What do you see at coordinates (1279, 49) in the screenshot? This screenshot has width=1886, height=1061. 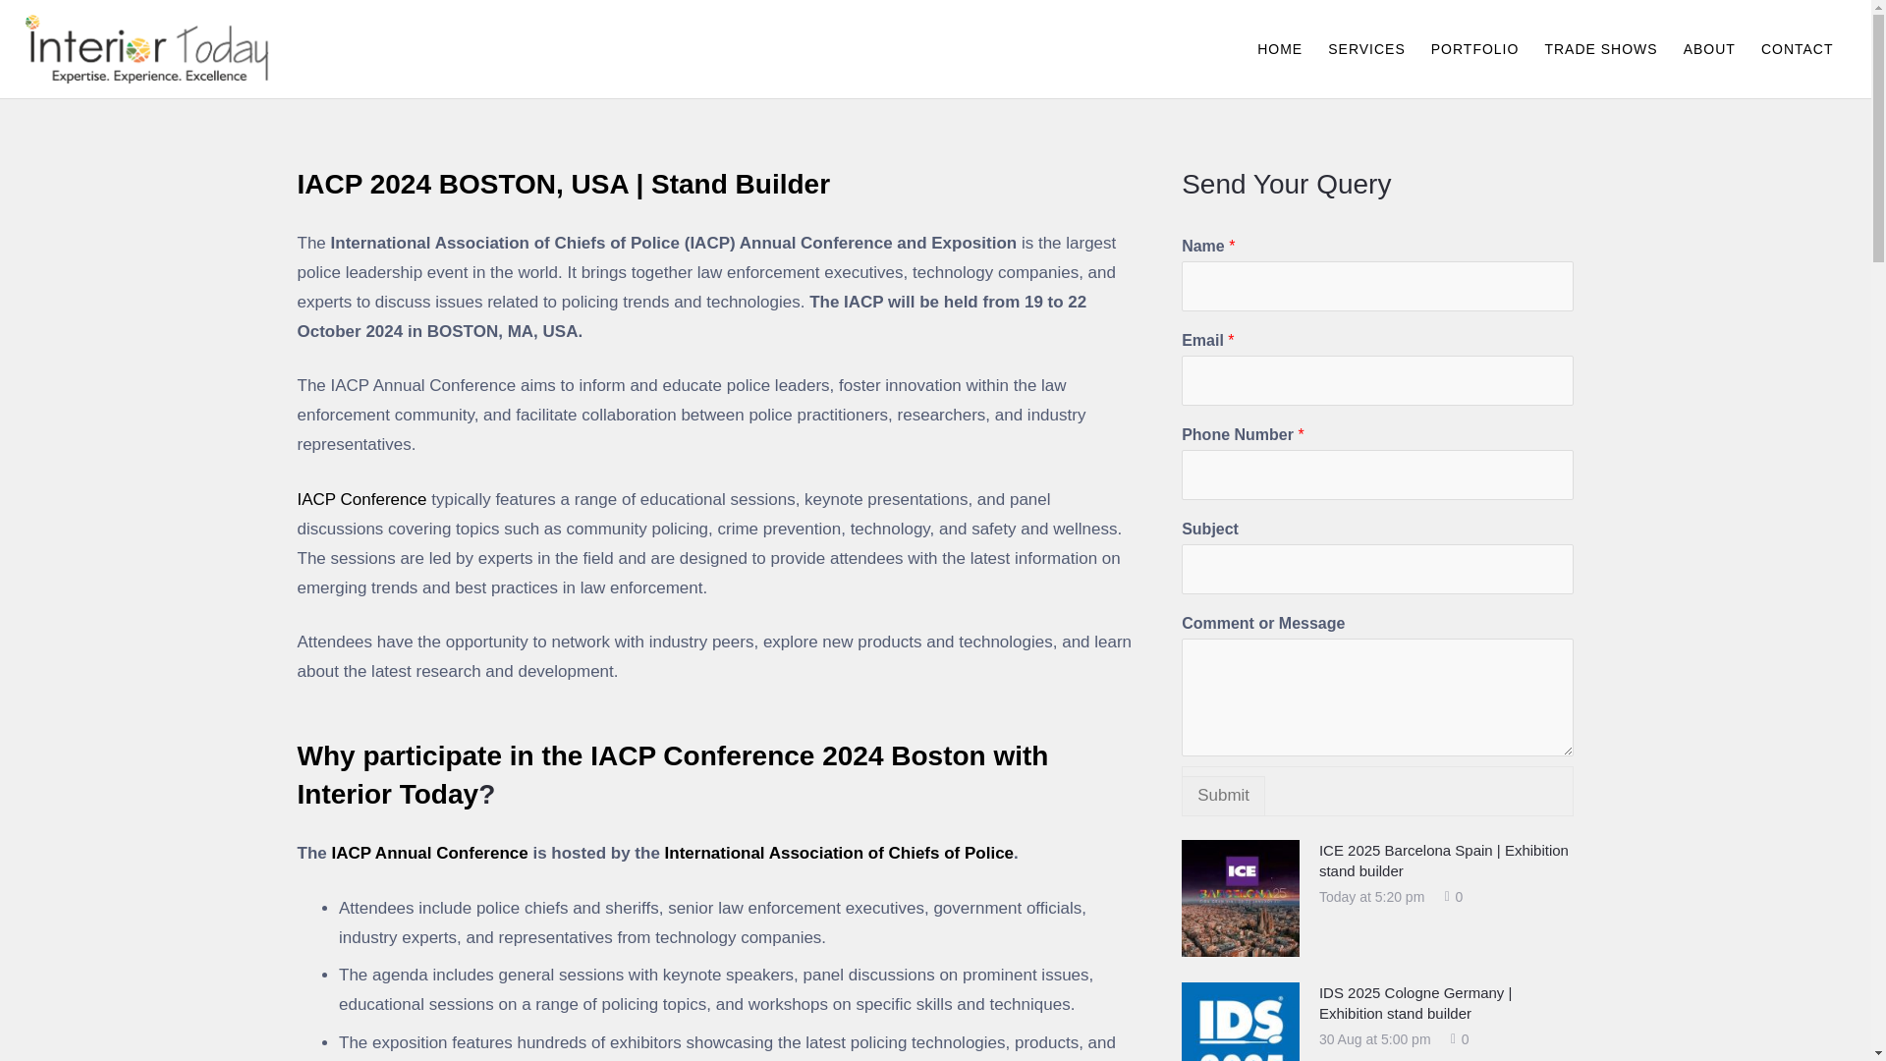 I see `HOME` at bounding box center [1279, 49].